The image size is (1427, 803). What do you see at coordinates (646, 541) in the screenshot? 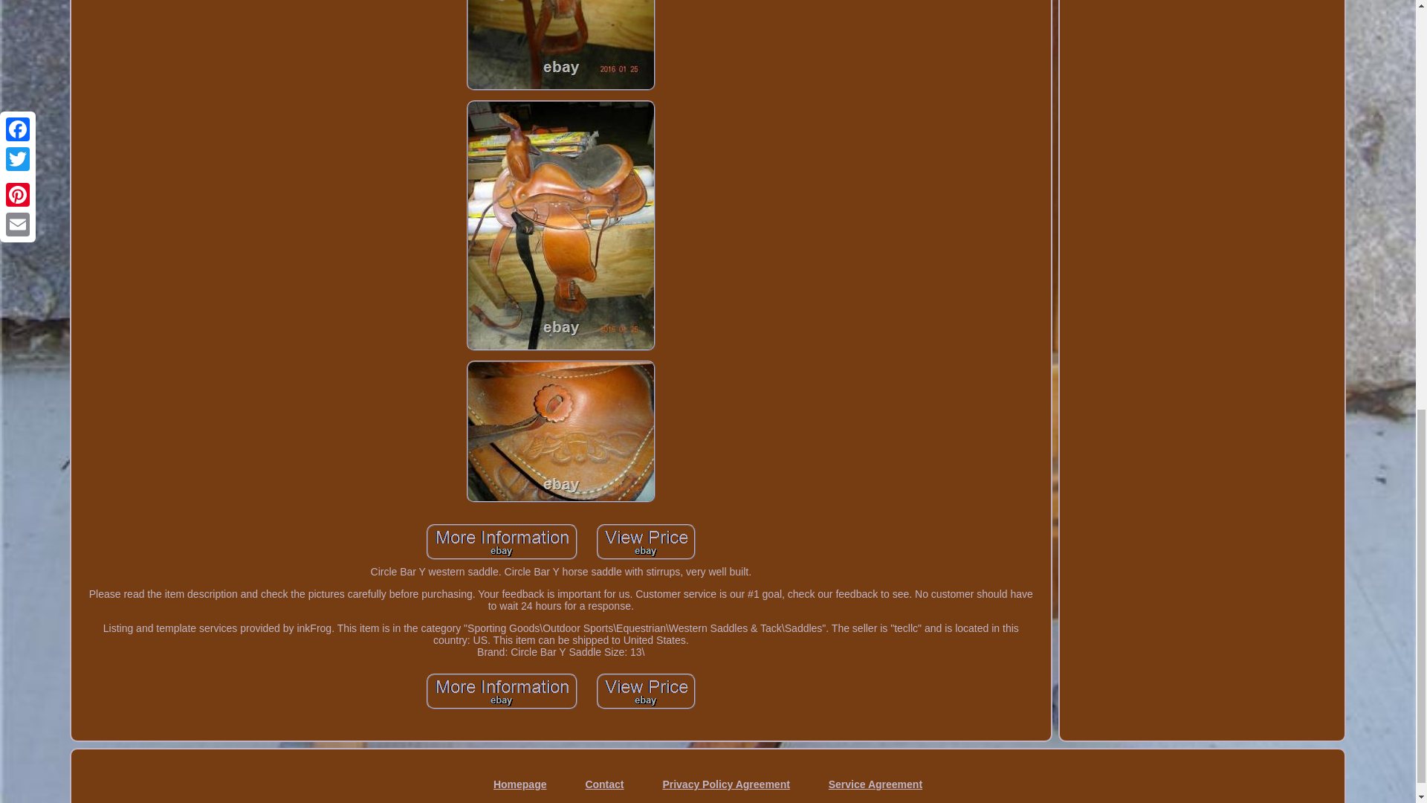
I see `Circle Bar Y western saddle` at bounding box center [646, 541].